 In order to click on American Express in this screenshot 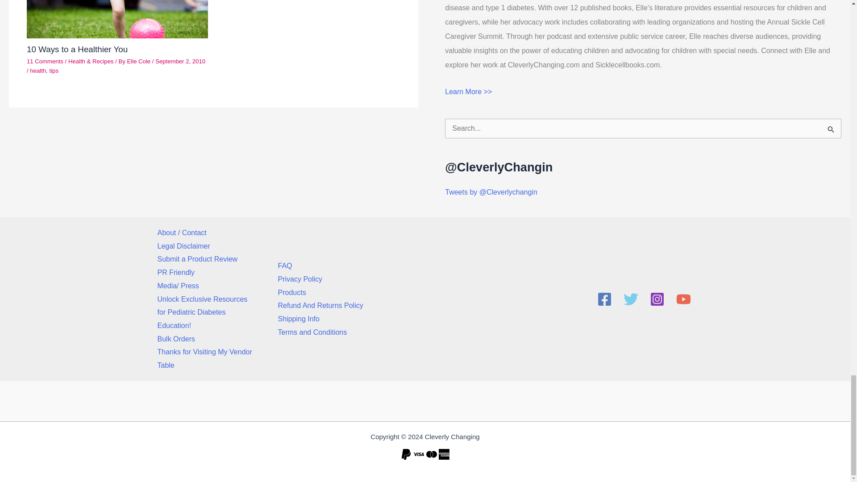, I will do `click(444, 454)`.